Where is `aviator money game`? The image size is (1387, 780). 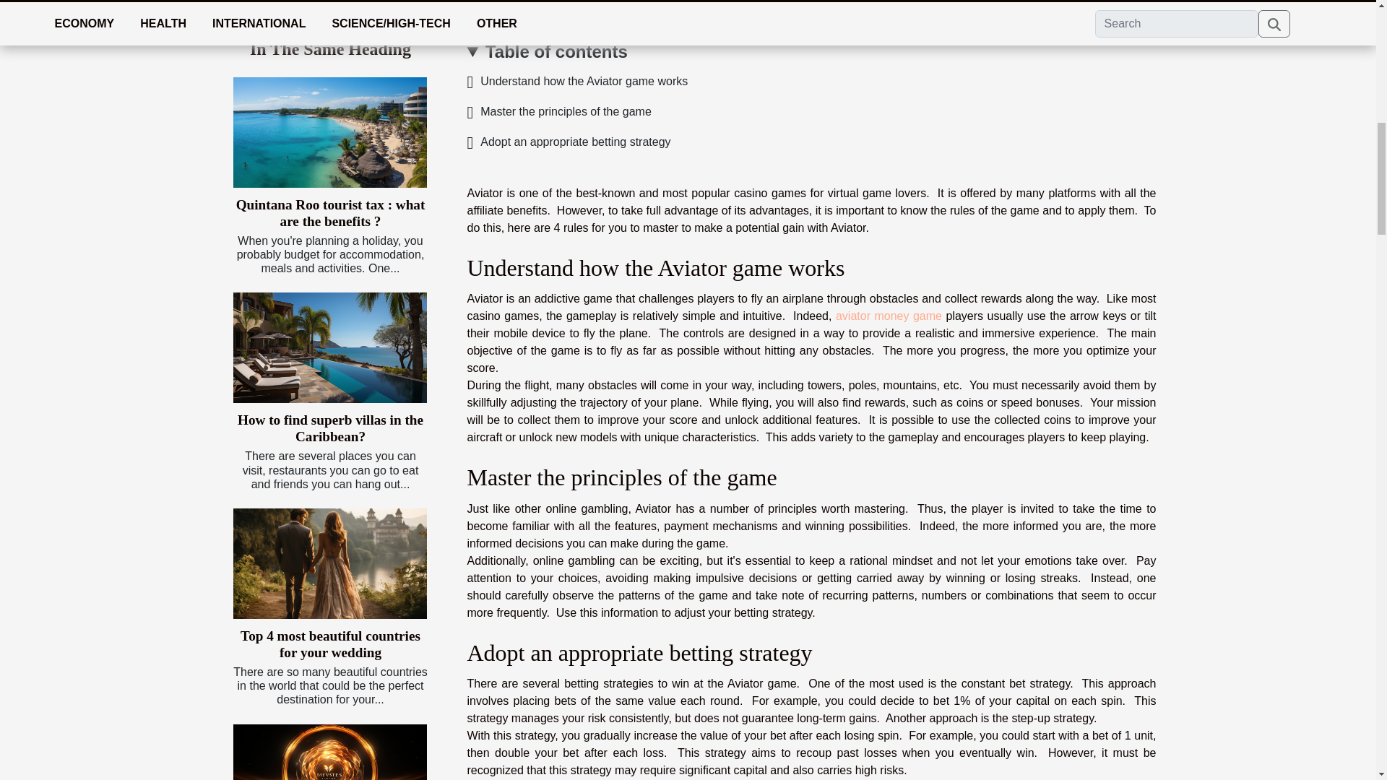
aviator money game is located at coordinates (889, 316).